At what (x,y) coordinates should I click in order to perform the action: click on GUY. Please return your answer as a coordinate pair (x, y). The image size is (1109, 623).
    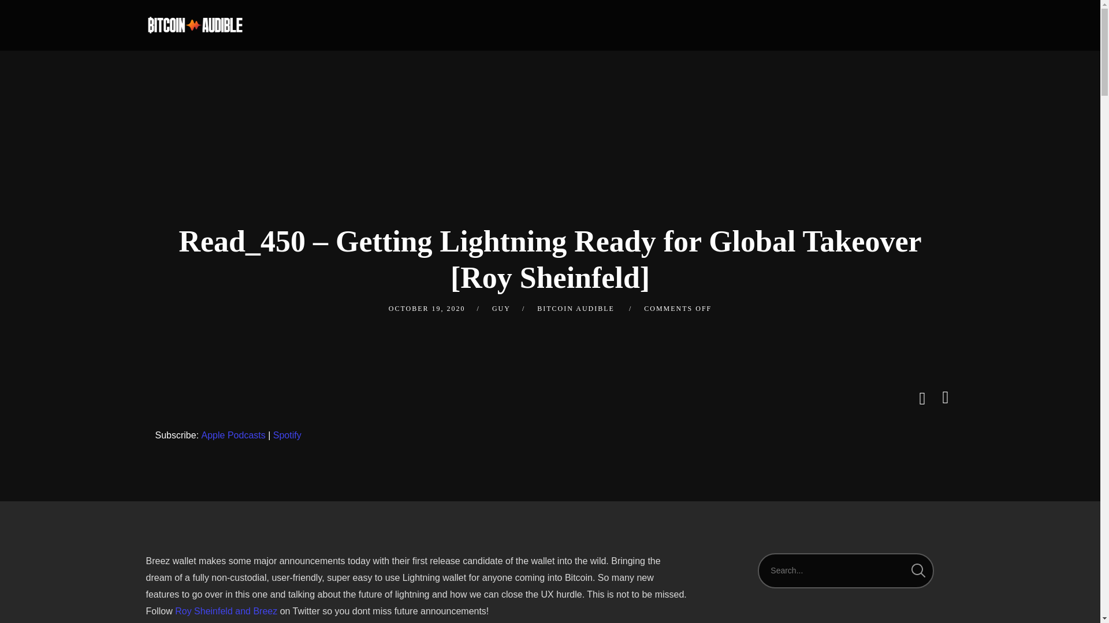
    Looking at the image, I should click on (501, 309).